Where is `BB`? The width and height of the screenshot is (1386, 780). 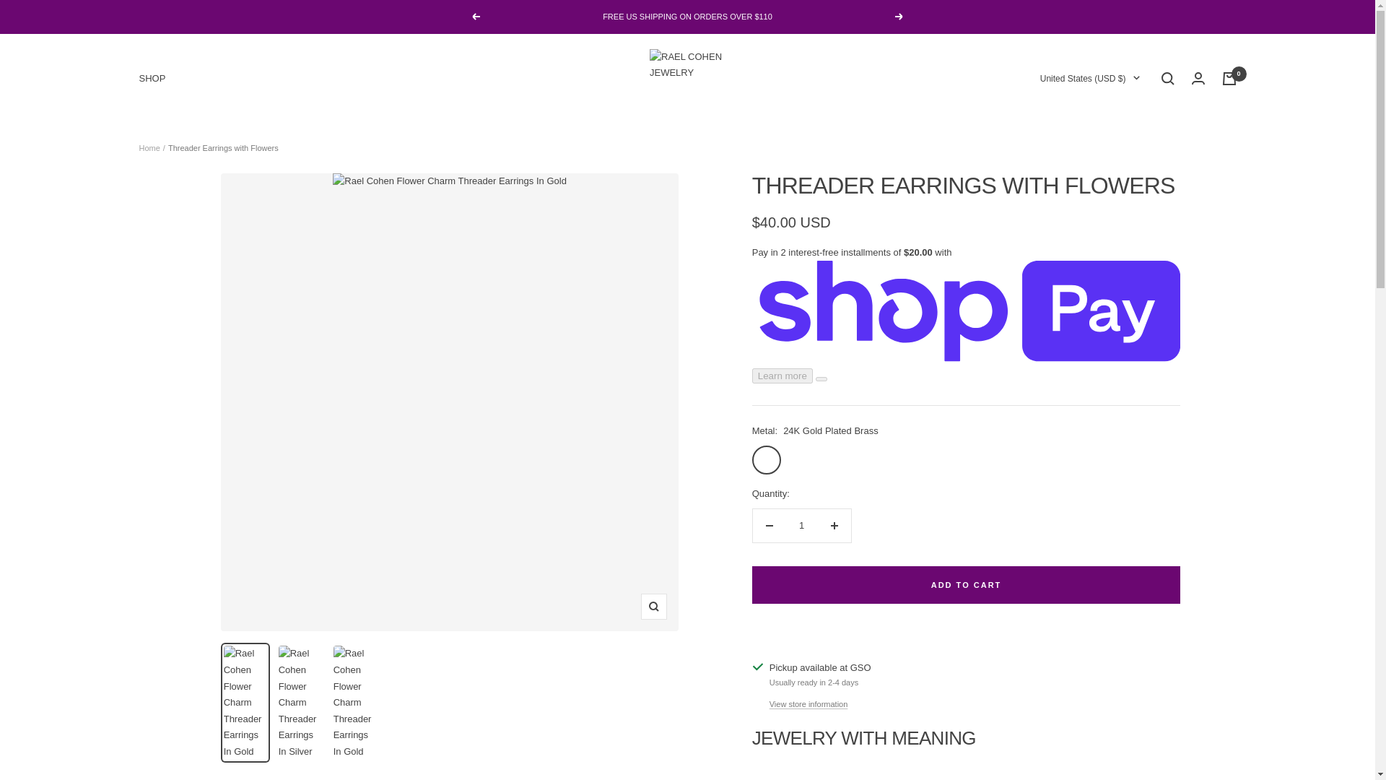
BB is located at coordinates (1012, 510).